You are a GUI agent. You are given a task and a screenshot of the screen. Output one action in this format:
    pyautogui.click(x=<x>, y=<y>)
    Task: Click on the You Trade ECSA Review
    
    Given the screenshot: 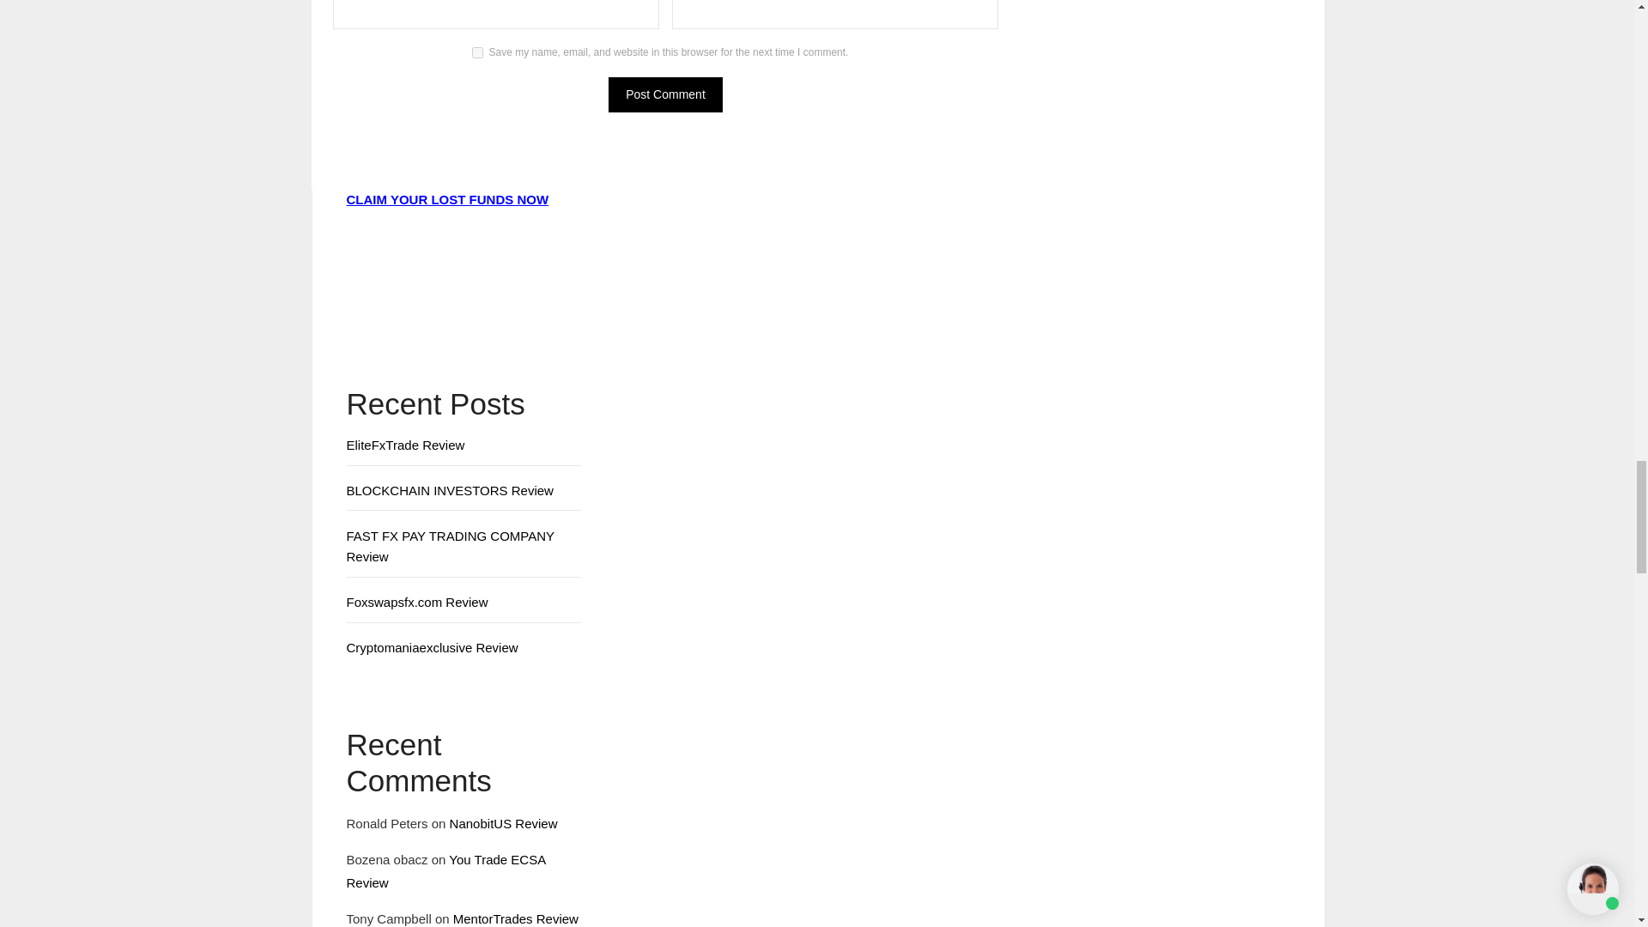 What is the action you would take?
    pyautogui.click(x=445, y=870)
    